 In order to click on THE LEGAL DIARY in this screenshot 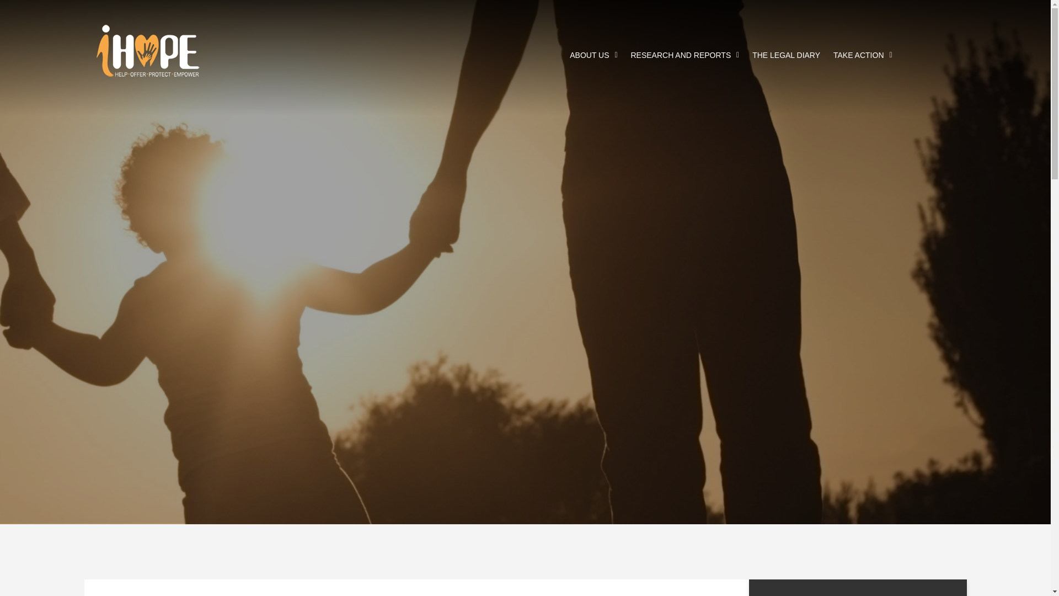, I will do `click(785, 55)`.